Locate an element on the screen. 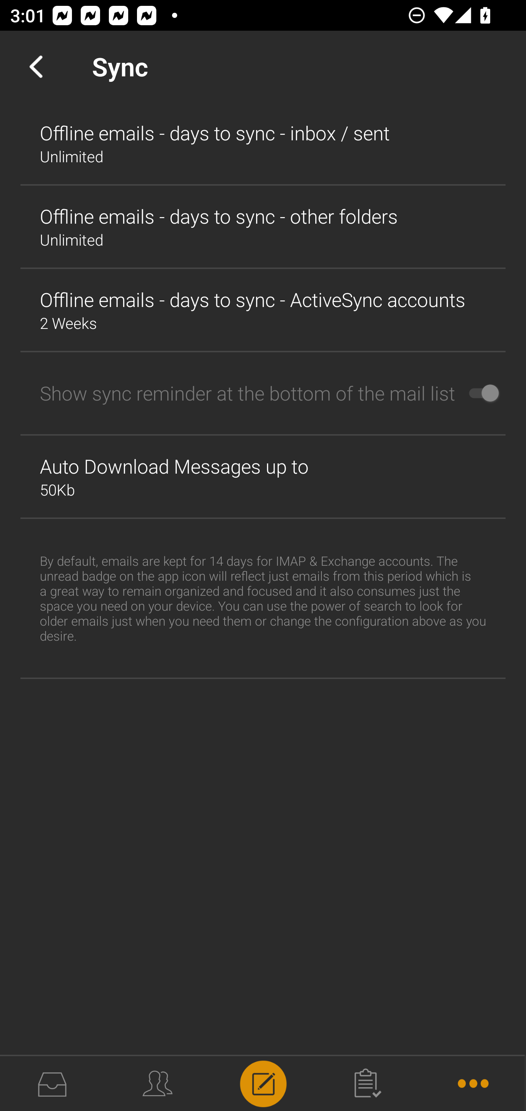 This screenshot has width=526, height=1111. Show sync reminder at the bottom of the mail list is located at coordinates (263, 393).